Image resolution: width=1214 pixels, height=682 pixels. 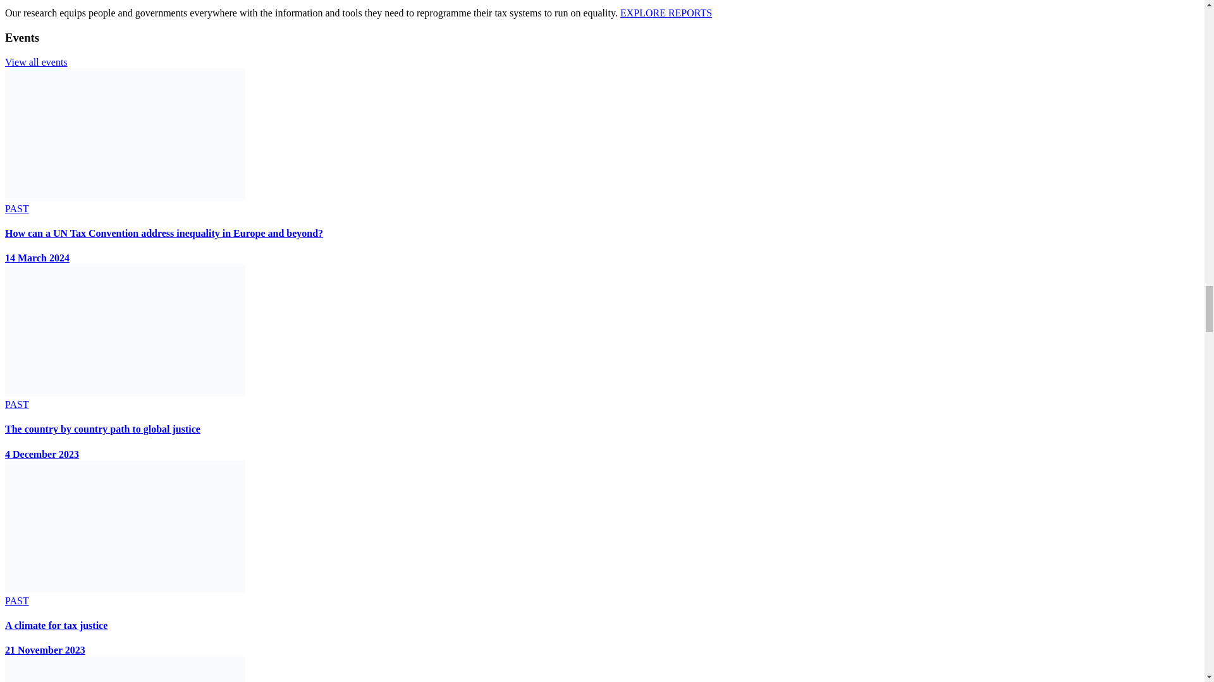 What do you see at coordinates (125, 134) in the screenshot?
I see `CFP24 website banner 6 logo` at bounding box center [125, 134].